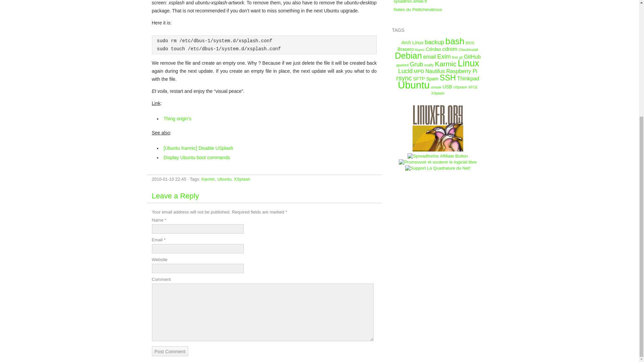  I want to click on BIOS, so click(470, 43).